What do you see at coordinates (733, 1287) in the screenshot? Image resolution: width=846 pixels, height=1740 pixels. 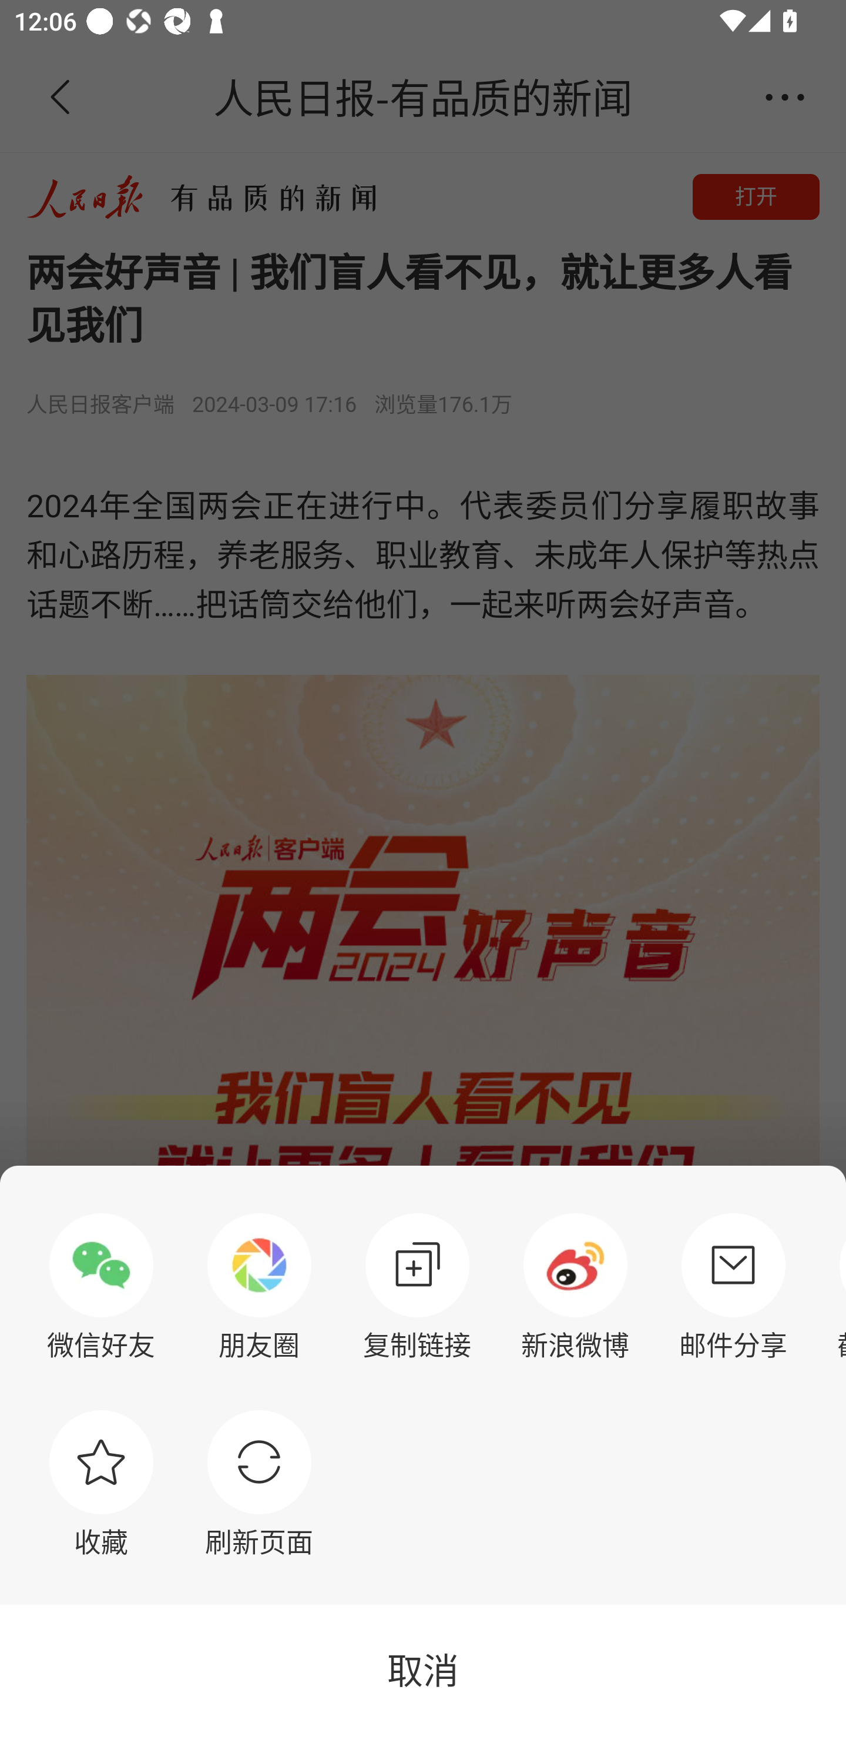 I see ` 邮件分享 邮件分享` at bounding box center [733, 1287].